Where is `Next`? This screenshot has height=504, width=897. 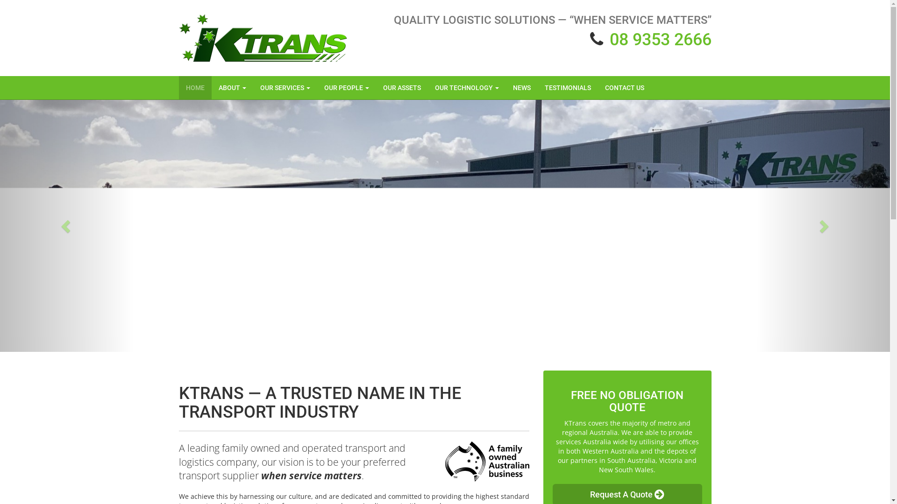 Next is located at coordinates (823, 226).